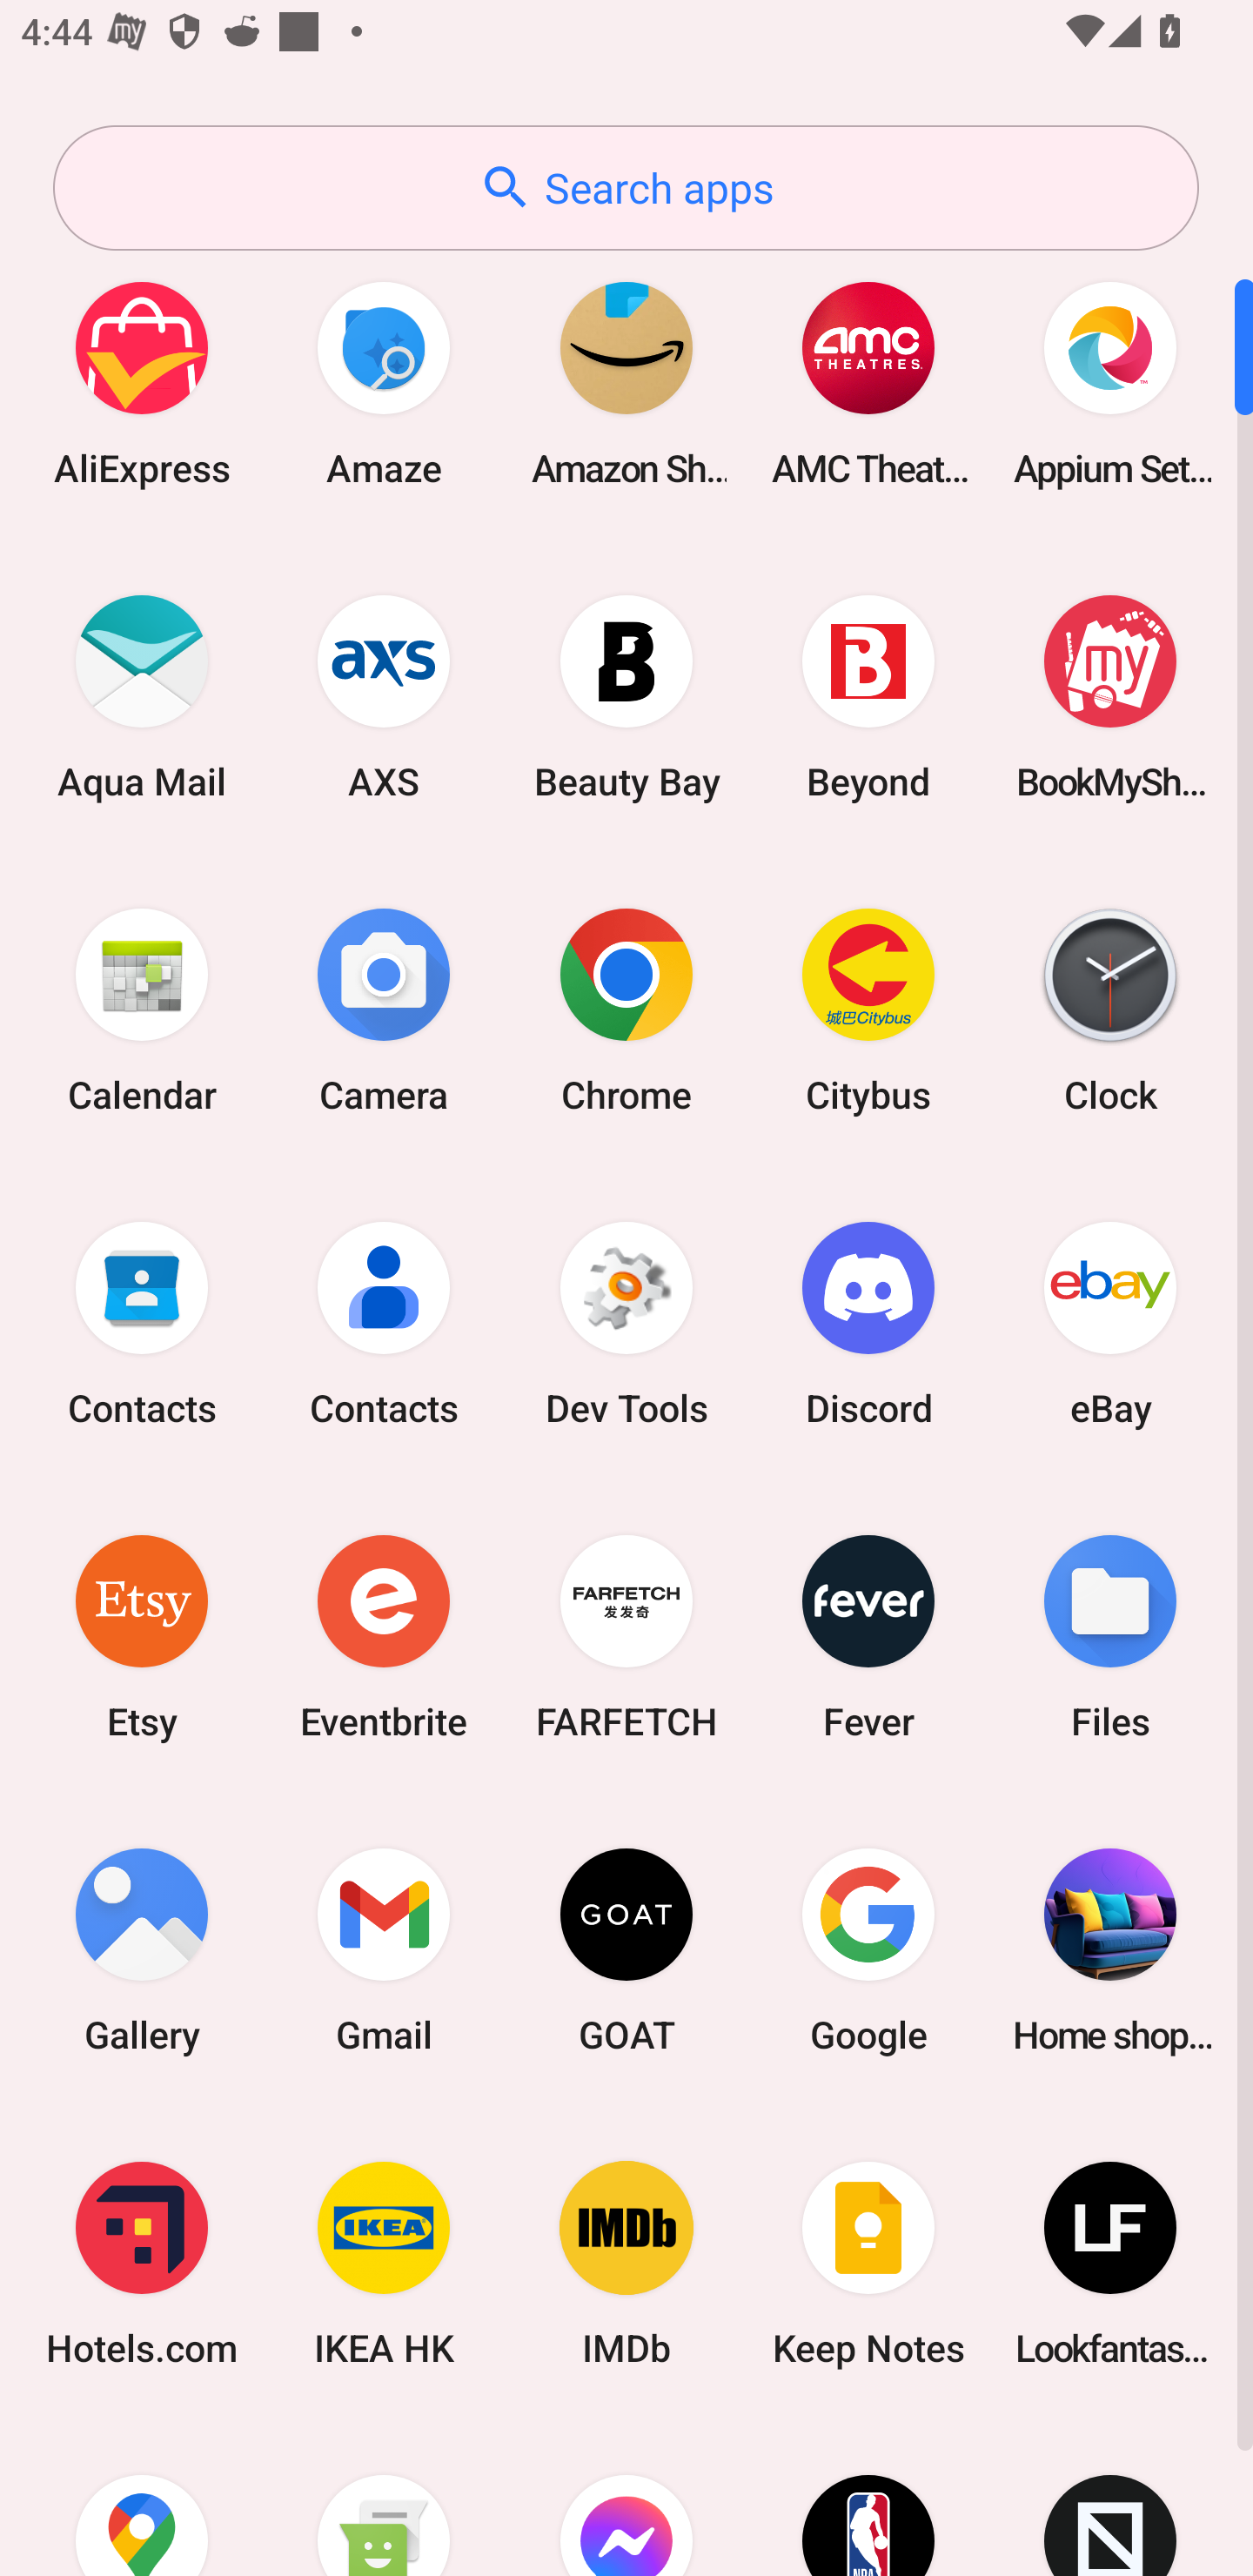  Describe the element at coordinates (384, 696) in the screenshot. I see `AXS` at that location.